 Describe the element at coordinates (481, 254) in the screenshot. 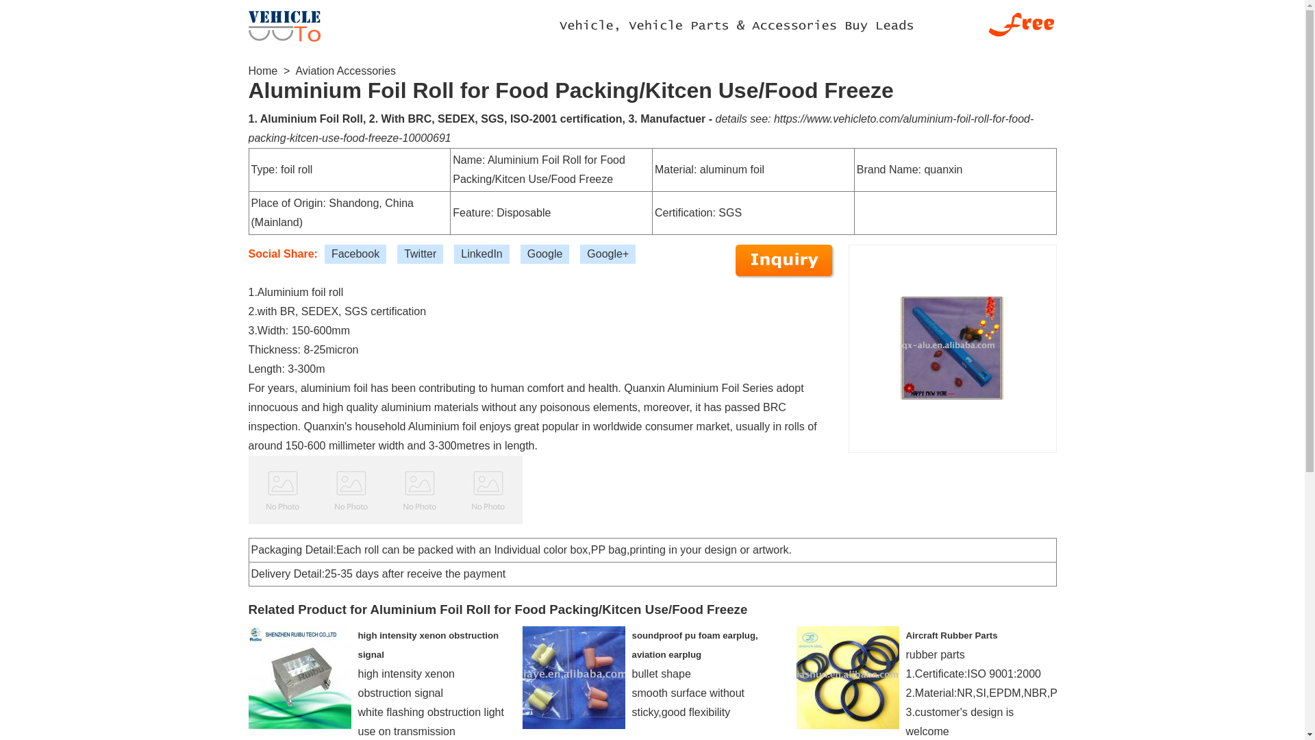

I see `LinkedIn` at that location.